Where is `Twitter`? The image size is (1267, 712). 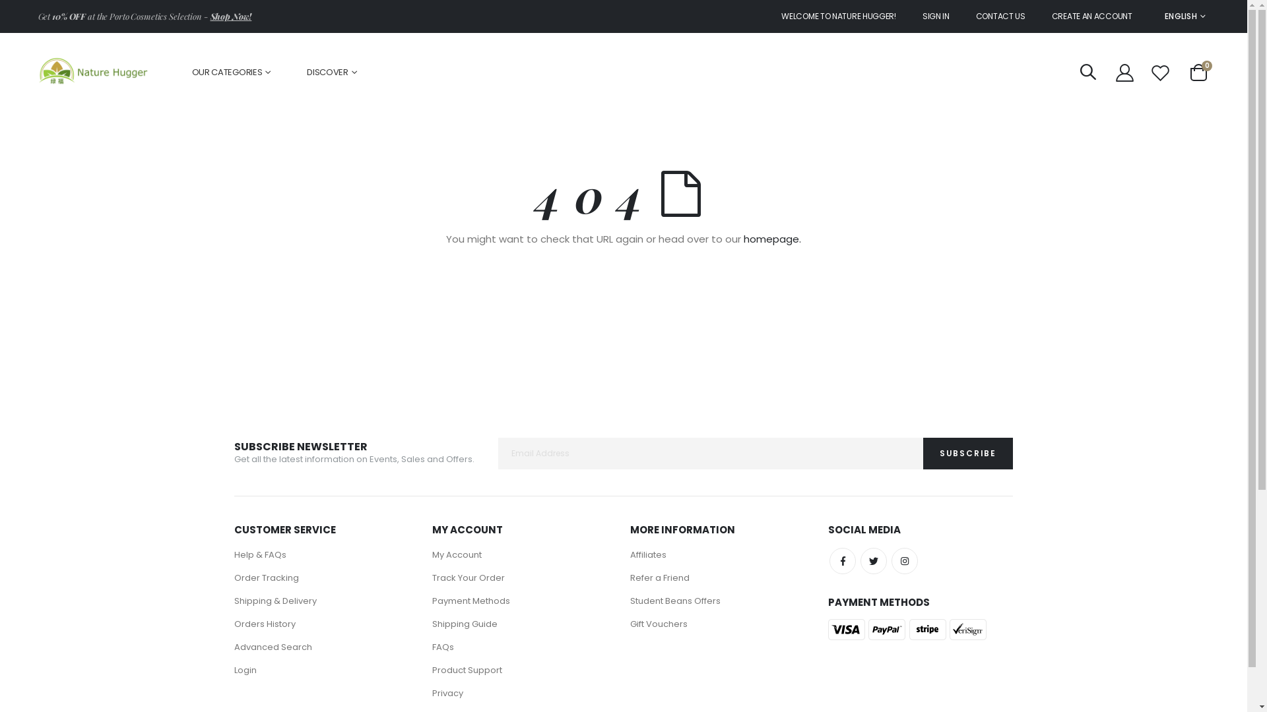 Twitter is located at coordinates (874, 561).